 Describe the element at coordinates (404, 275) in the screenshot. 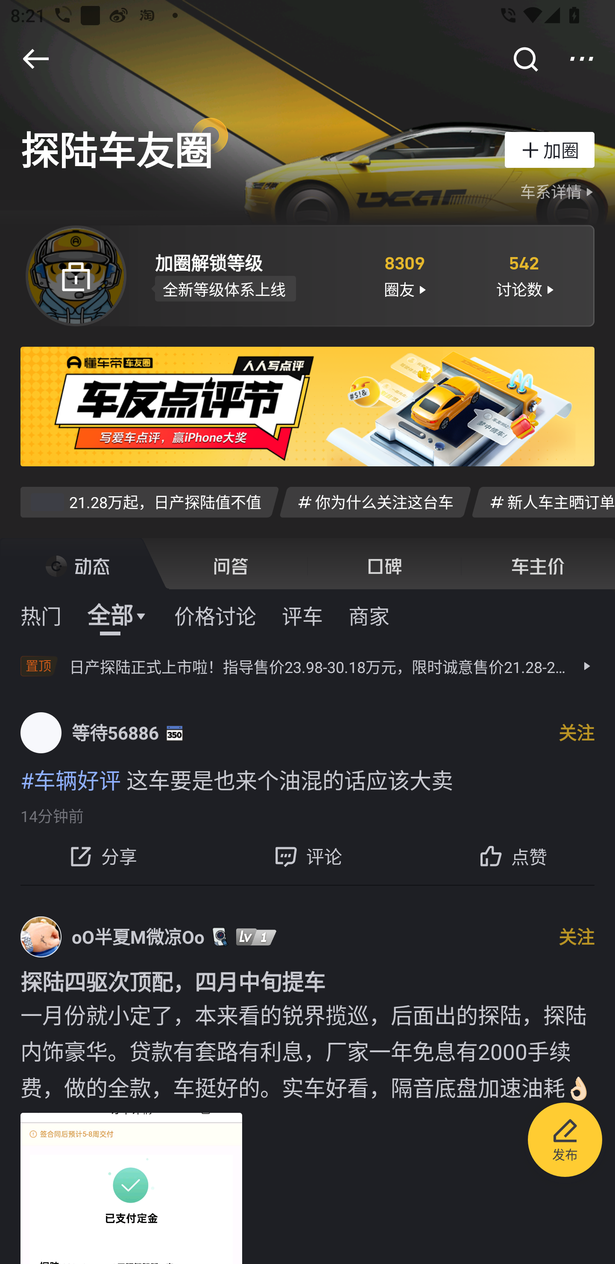

I see `8309 圈友` at that location.